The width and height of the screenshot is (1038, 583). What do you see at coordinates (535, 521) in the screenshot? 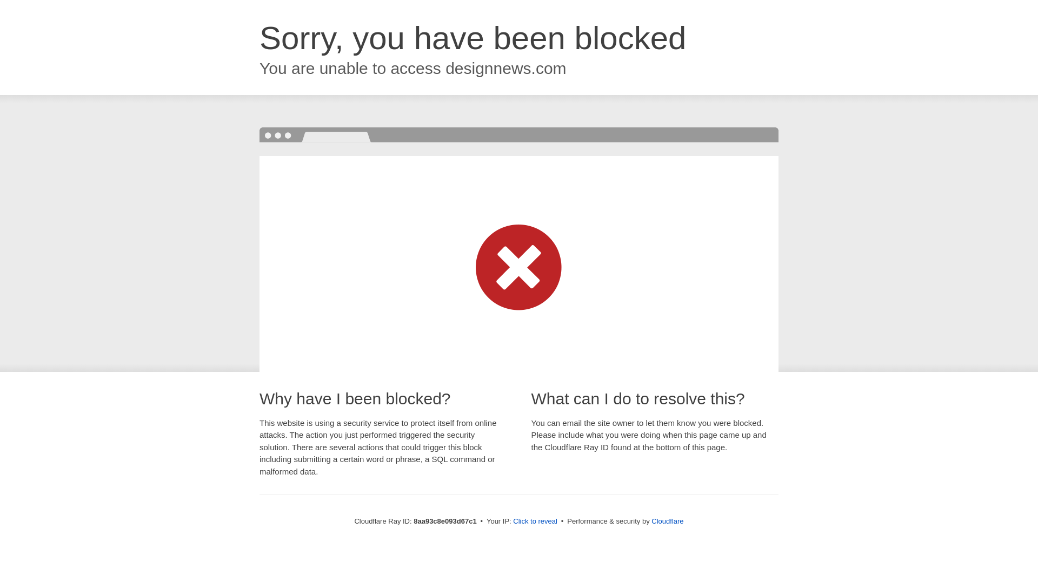
I see `Click to reveal` at bounding box center [535, 521].